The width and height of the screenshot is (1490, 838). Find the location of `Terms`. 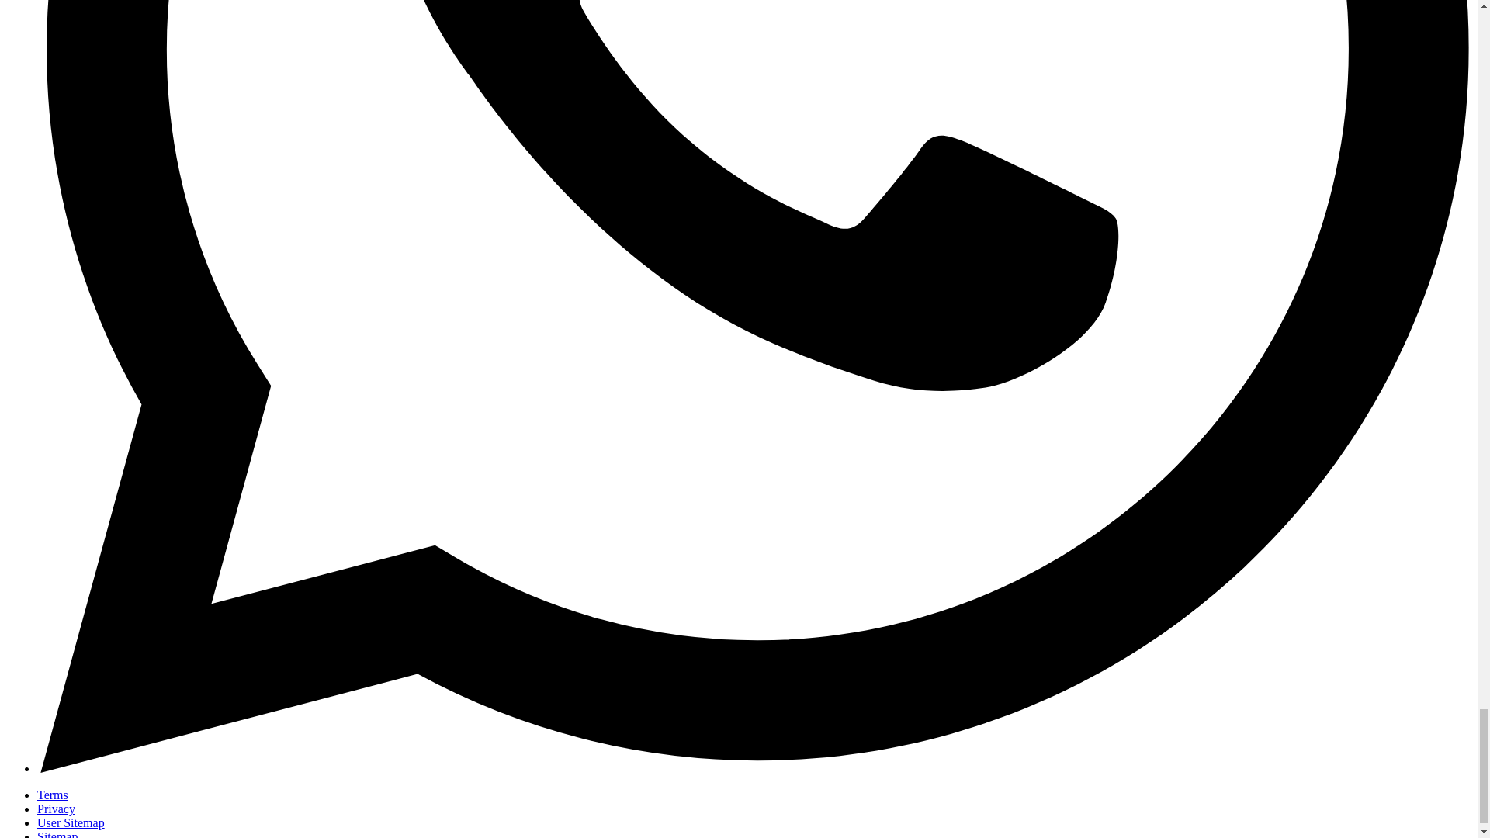

Terms is located at coordinates (53, 795).